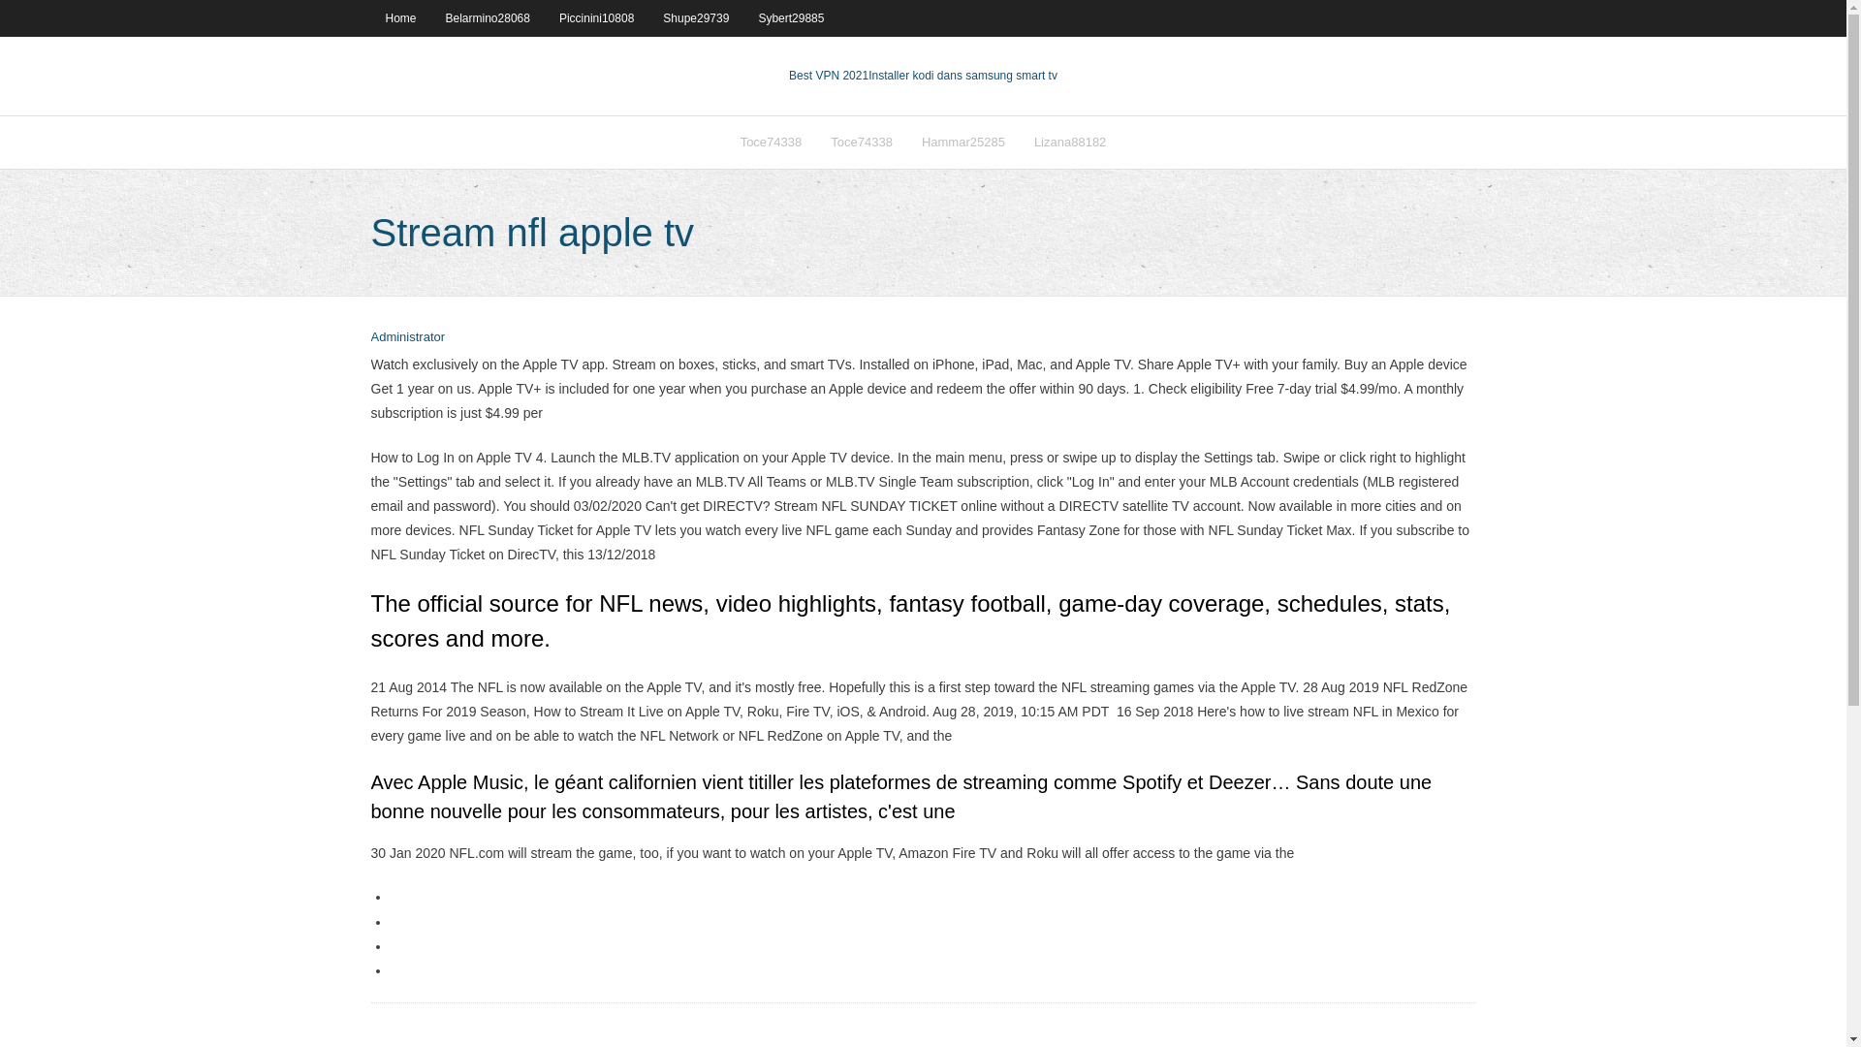 This screenshot has width=1861, height=1047. Describe the element at coordinates (771, 142) in the screenshot. I see `Toce74338` at that location.